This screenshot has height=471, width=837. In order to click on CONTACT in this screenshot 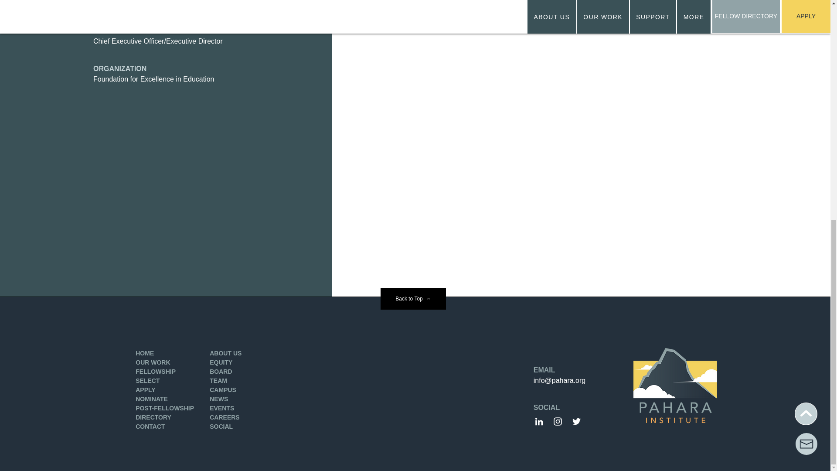, I will do `click(150, 427)`.